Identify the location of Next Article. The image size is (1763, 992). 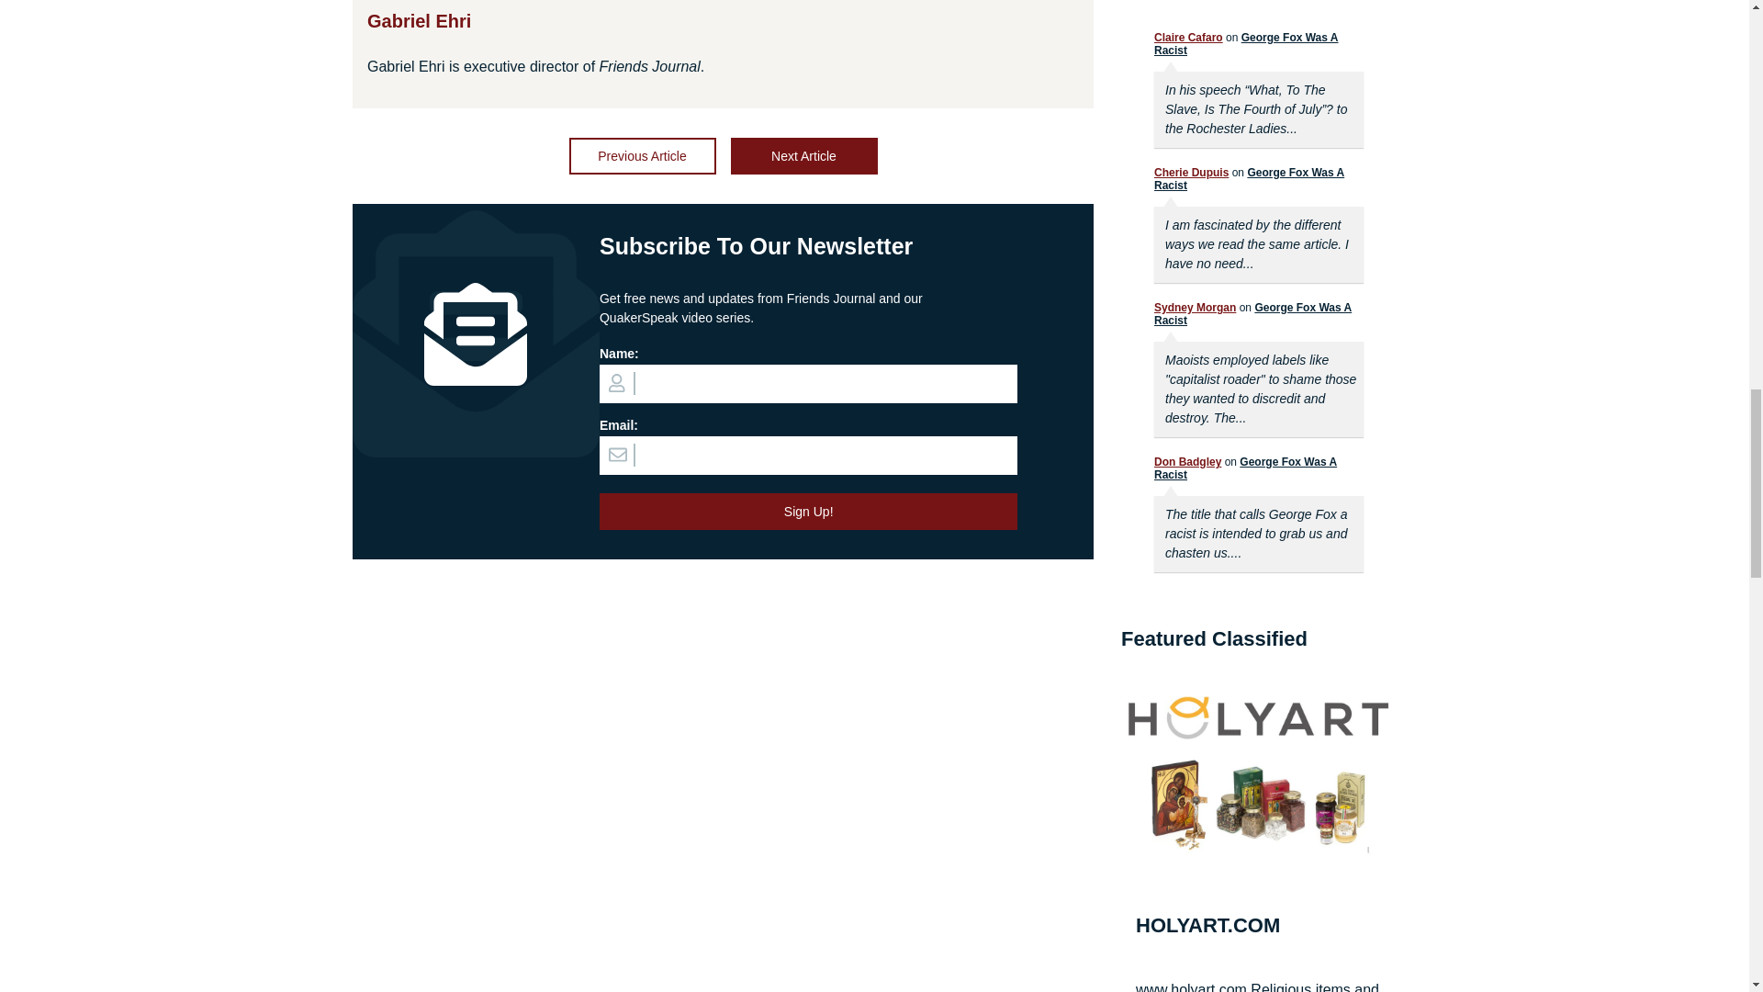
(804, 156).